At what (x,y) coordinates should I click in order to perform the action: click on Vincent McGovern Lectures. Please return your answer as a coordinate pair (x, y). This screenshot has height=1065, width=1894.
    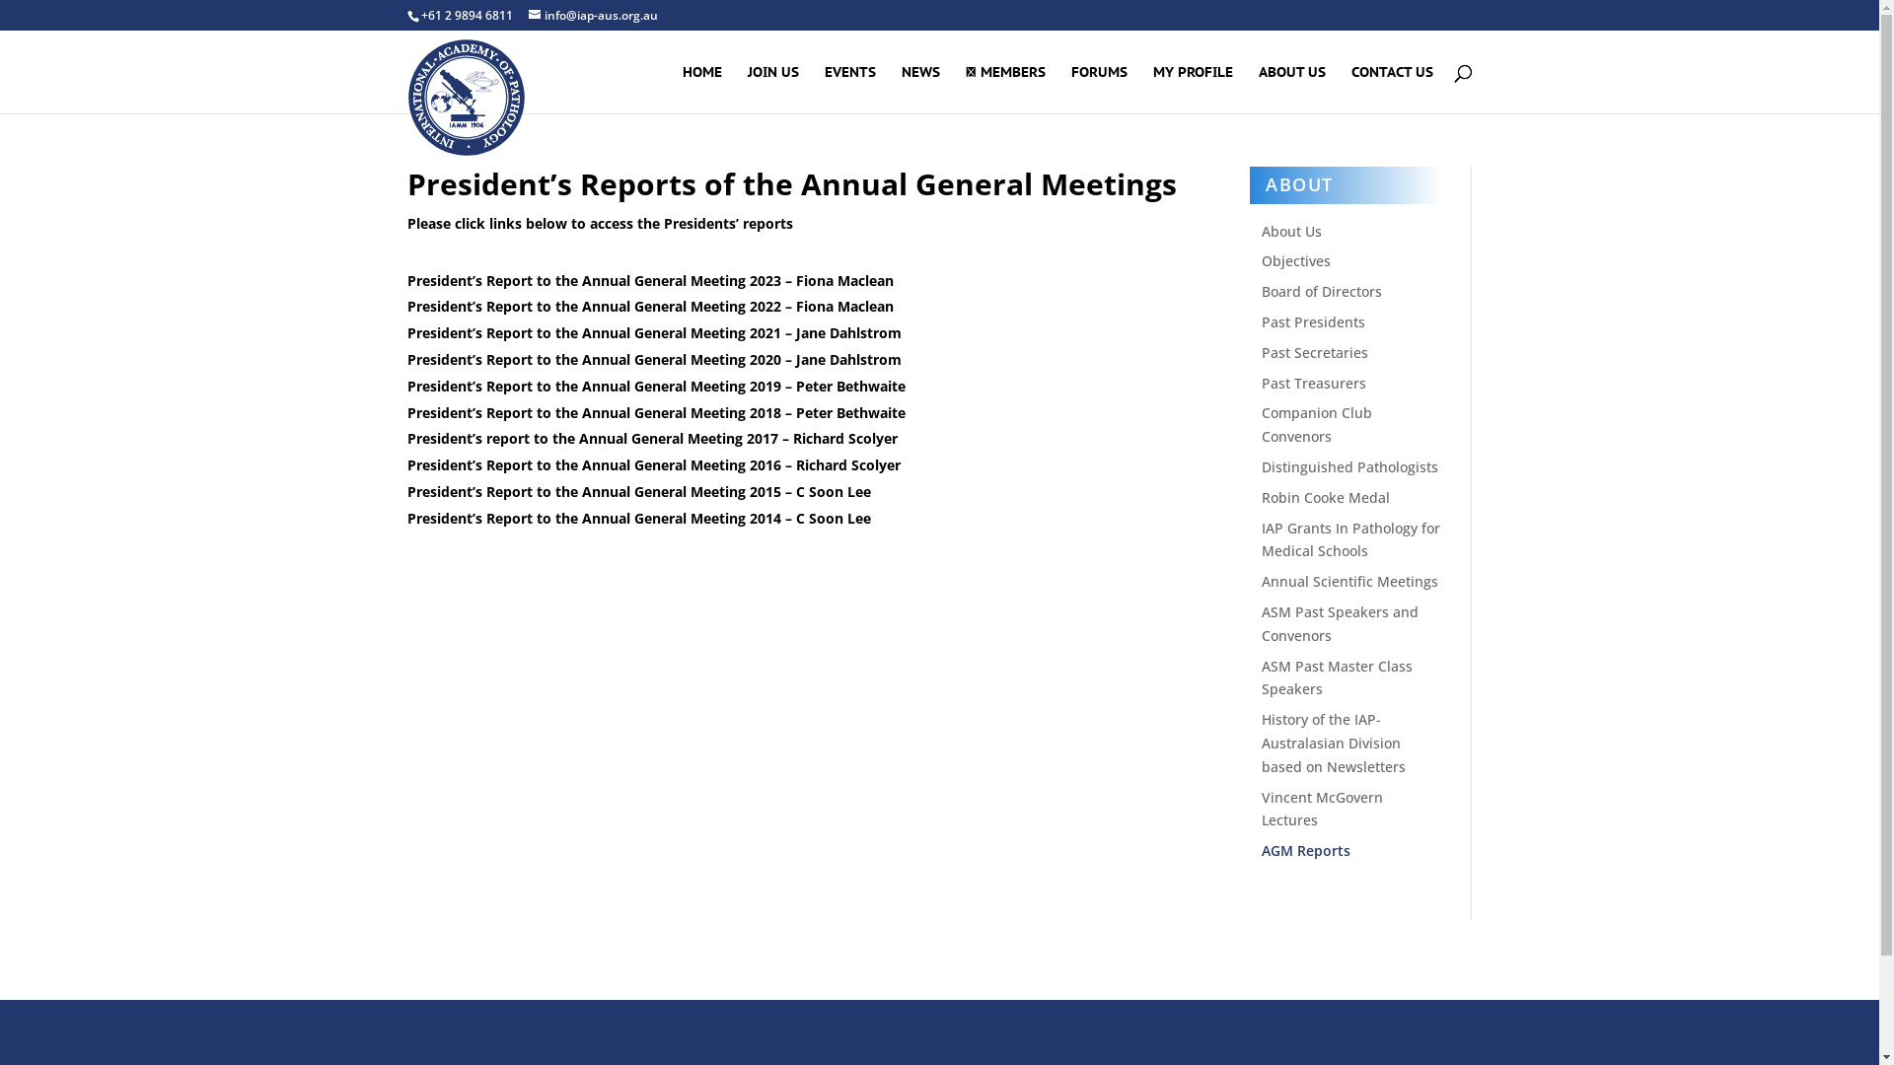
    Looking at the image, I should click on (1322, 809).